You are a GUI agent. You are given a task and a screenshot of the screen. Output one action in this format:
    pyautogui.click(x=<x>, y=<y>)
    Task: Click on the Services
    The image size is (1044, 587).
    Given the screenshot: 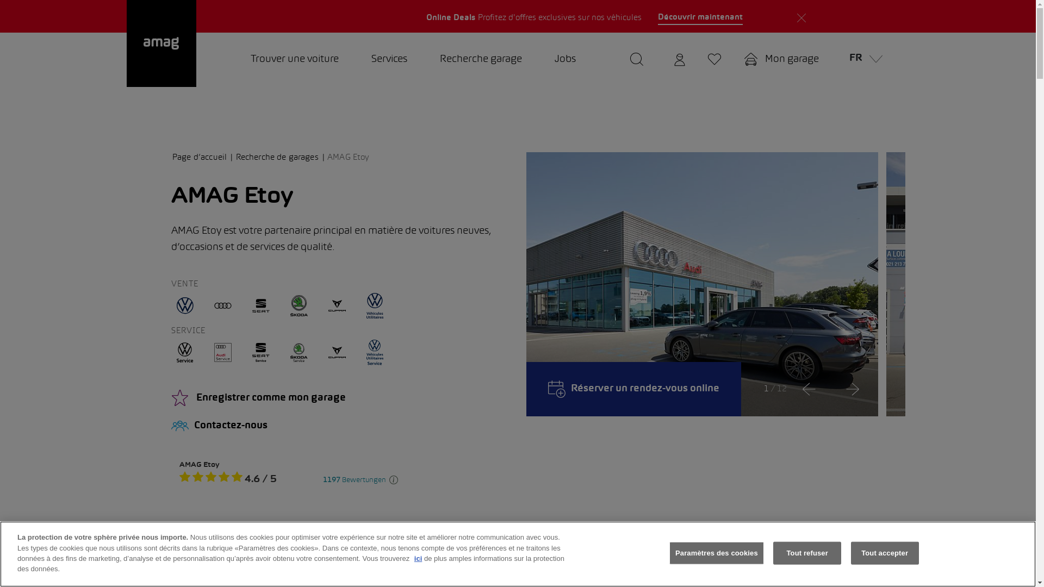 What is the action you would take?
    pyautogui.click(x=389, y=60)
    